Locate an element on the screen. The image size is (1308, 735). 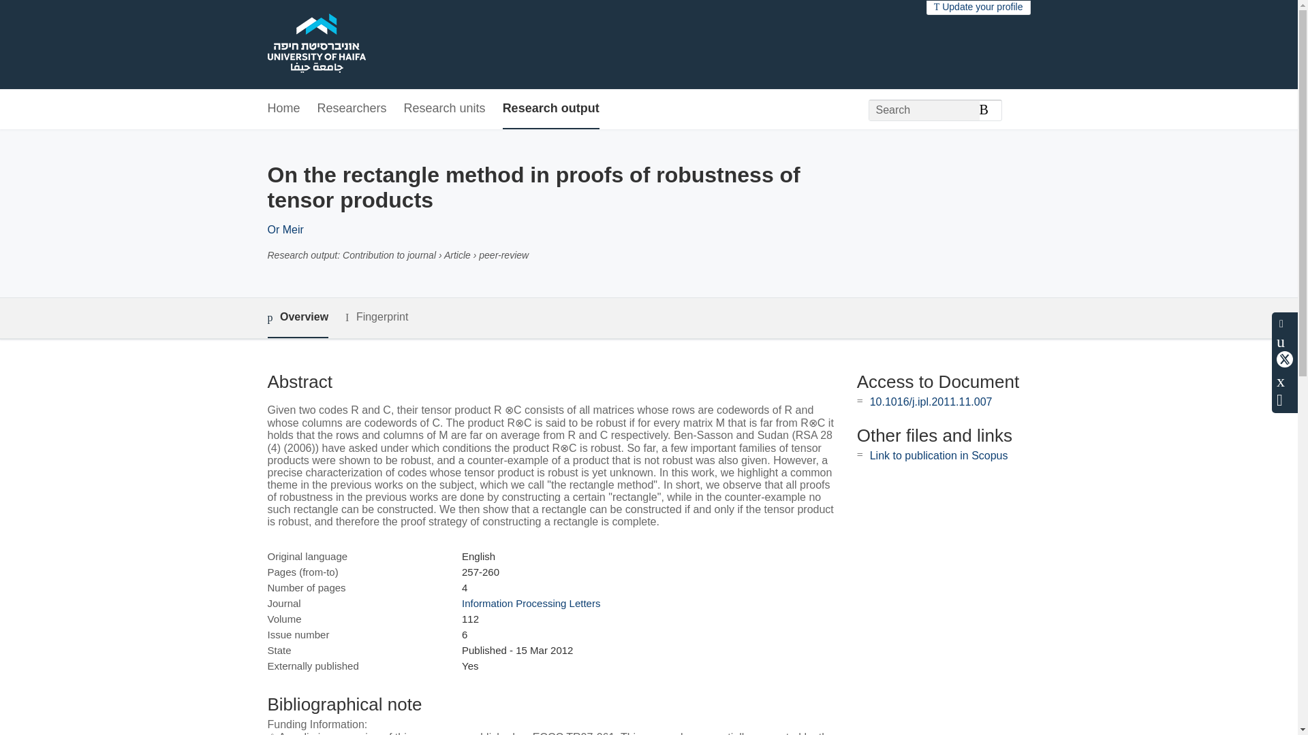
Update your profile is located at coordinates (978, 7).